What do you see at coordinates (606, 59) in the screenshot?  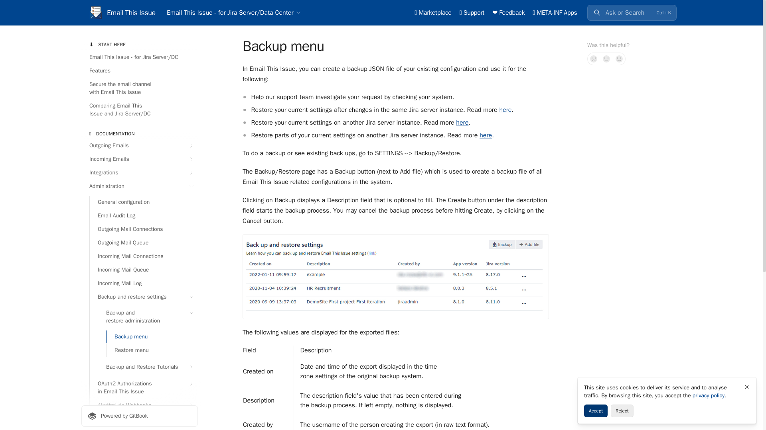 I see `Not sure` at bounding box center [606, 59].